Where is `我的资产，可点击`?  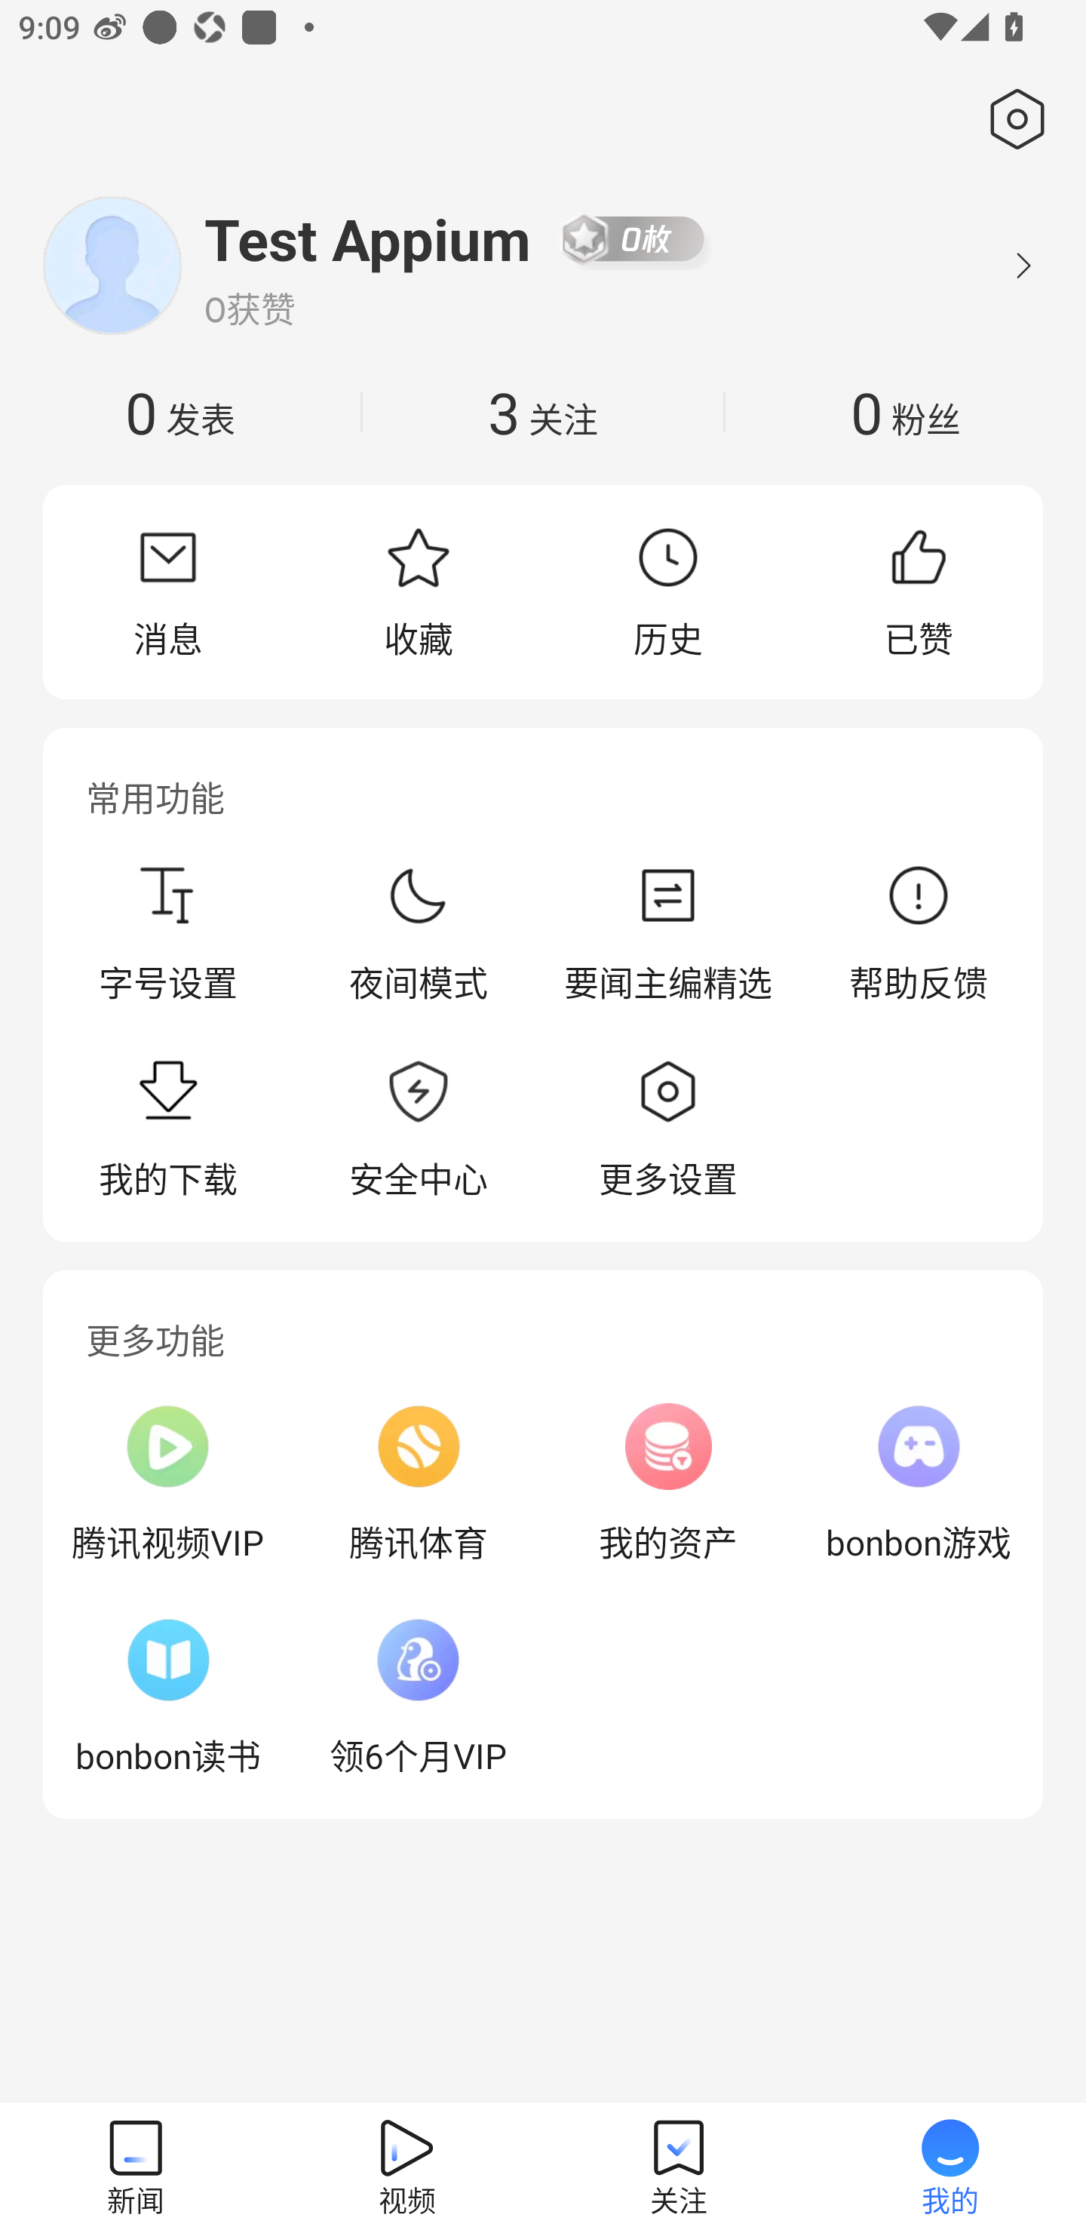
我的资产，可点击 is located at coordinates (668, 1483).